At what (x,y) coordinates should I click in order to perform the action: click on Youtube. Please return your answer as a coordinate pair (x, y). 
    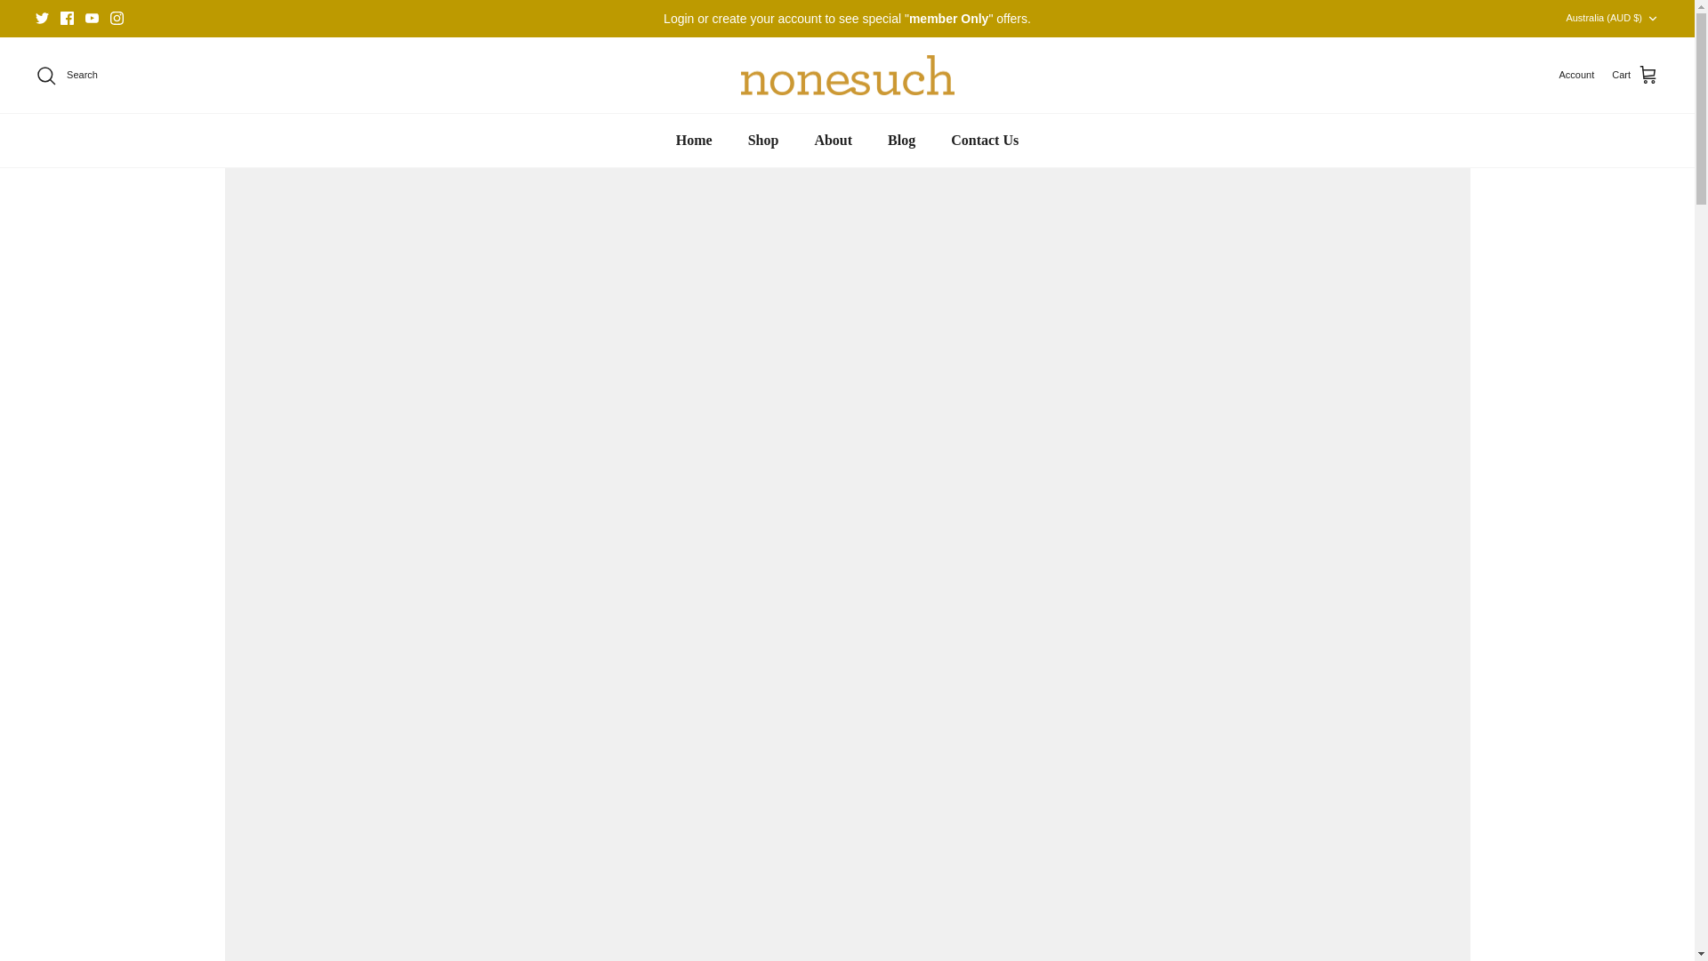
    Looking at the image, I should click on (93, 18).